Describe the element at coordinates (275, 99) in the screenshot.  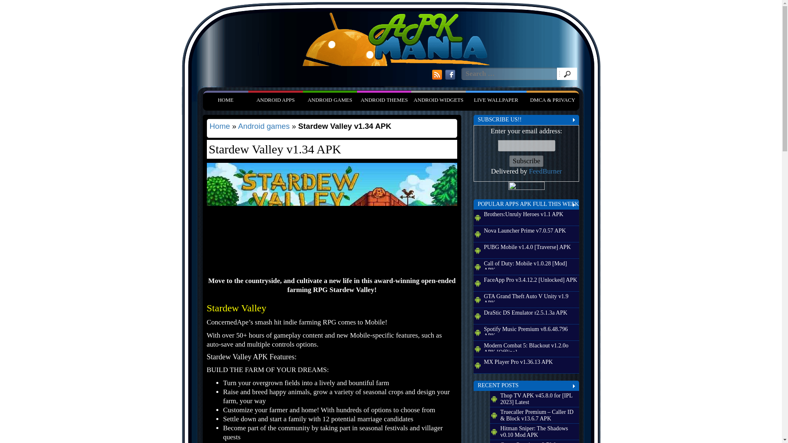
I see `ANDROID APPS` at that location.